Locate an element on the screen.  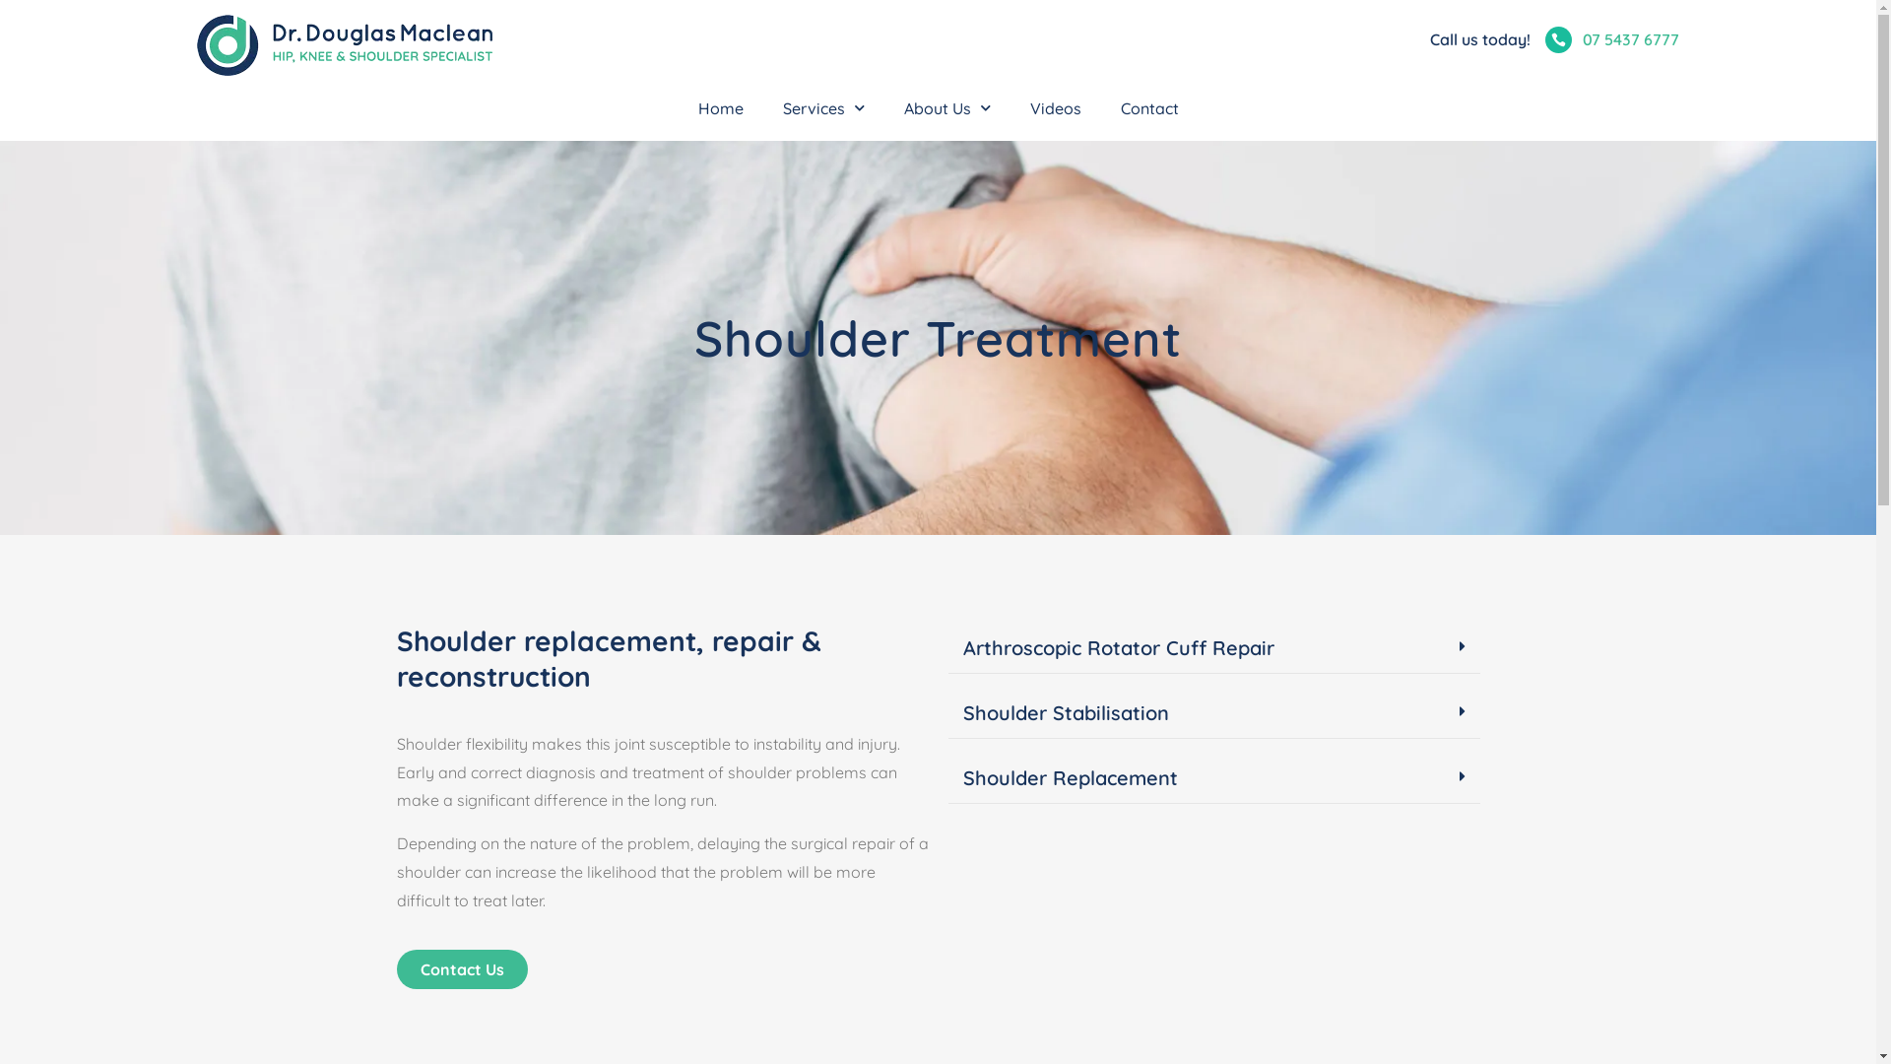
About Us is located at coordinates (947, 108).